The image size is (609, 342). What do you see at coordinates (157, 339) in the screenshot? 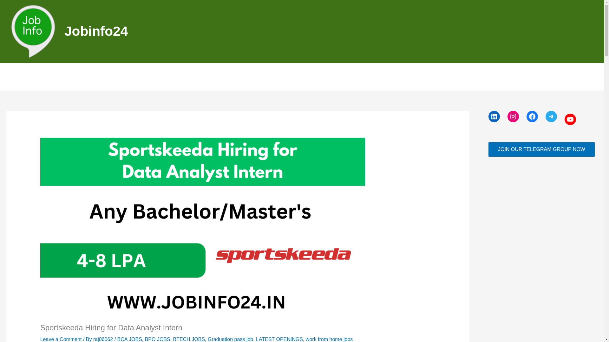
I see `BPO JOBS` at bounding box center [157, 339].